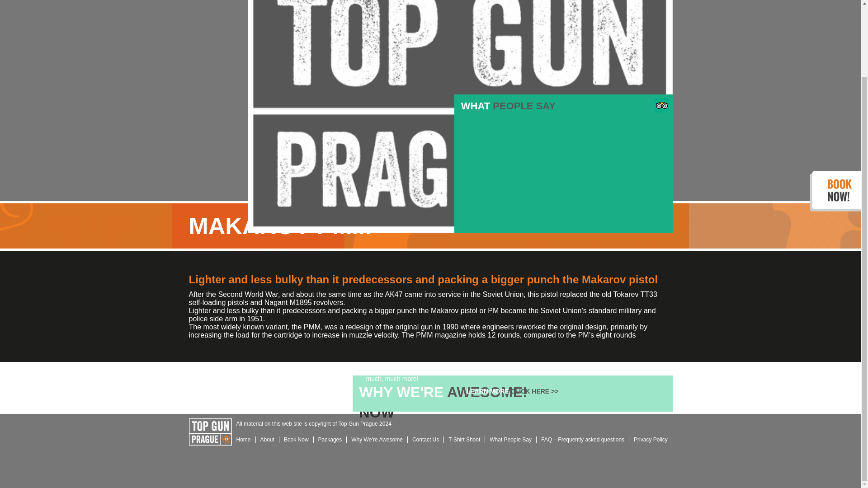 The width and height of the screenshot is (868, 488). Describe the element at coordinates (426, 439) in the screenshot. I see `Contact Us` at that location.